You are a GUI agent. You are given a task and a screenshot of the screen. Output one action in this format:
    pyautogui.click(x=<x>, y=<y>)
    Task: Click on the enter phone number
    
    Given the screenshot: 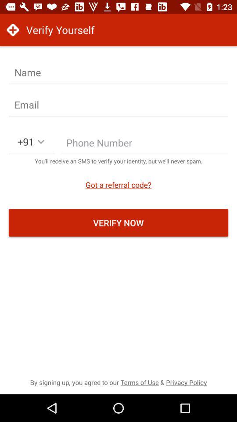 What is the action you would take?
    pyautogui.click(x=144, y=145)
    